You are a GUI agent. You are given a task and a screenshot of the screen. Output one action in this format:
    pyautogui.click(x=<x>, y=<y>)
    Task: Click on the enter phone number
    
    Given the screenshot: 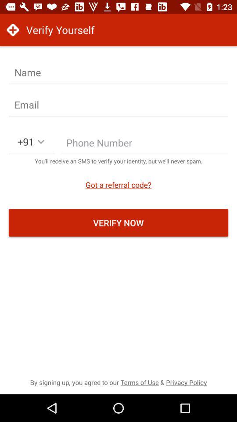 What is the action you would take?
    pyautogui.click(x=144, y=145)
    